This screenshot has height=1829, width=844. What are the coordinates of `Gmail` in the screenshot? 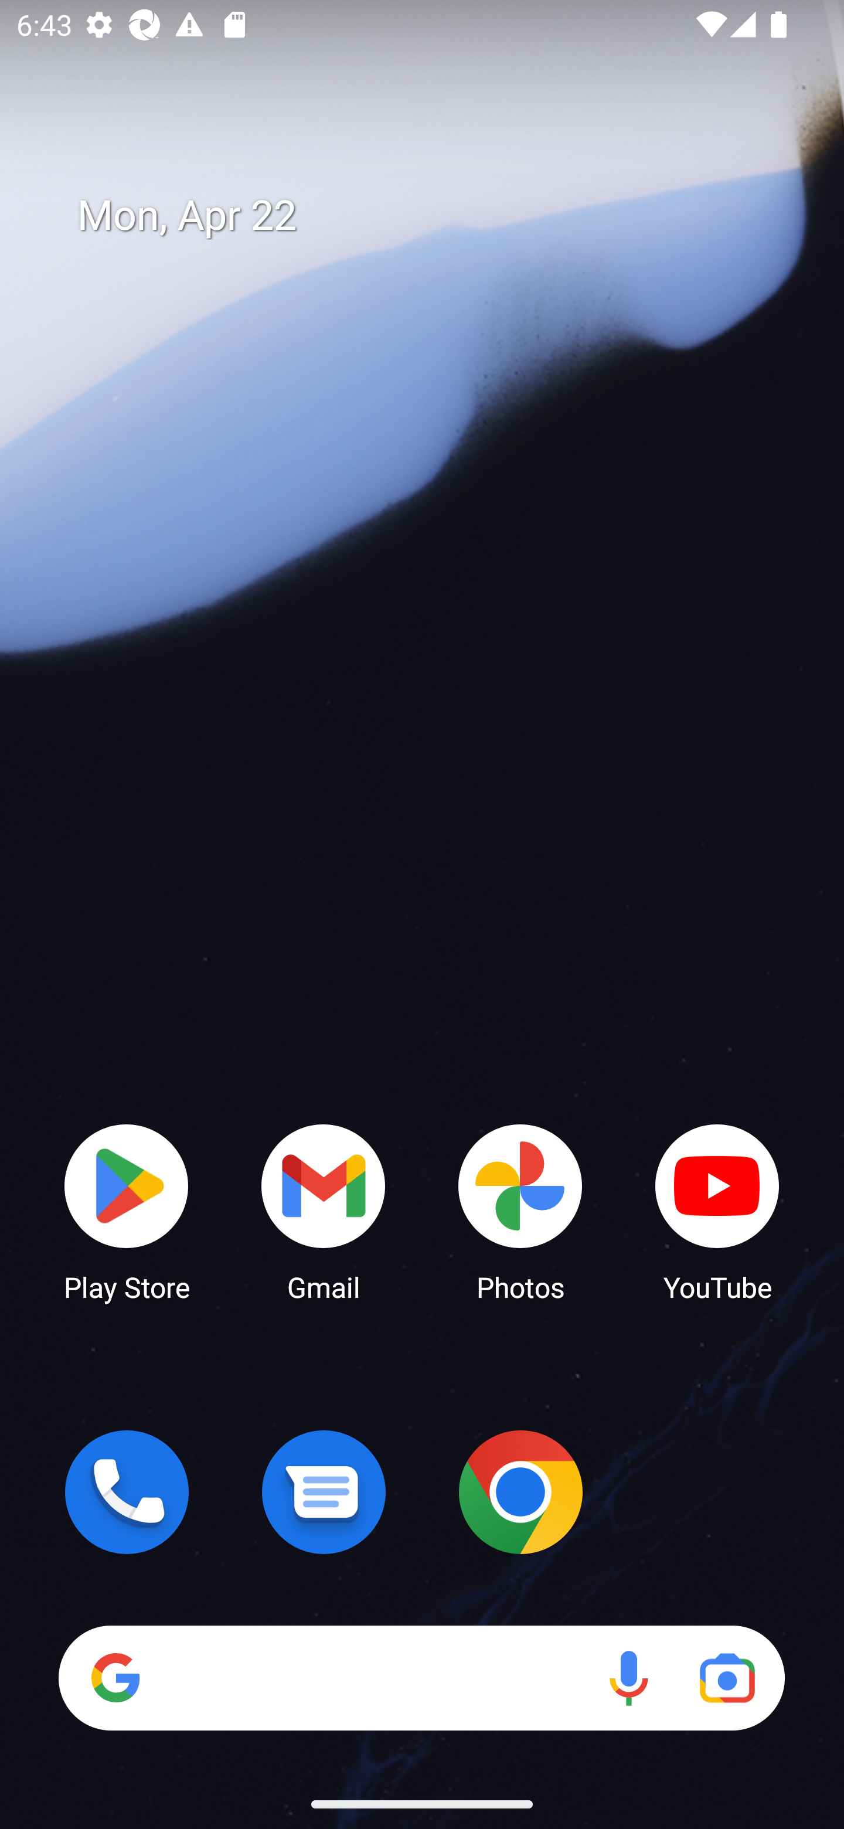 It's located at (324, 1211).